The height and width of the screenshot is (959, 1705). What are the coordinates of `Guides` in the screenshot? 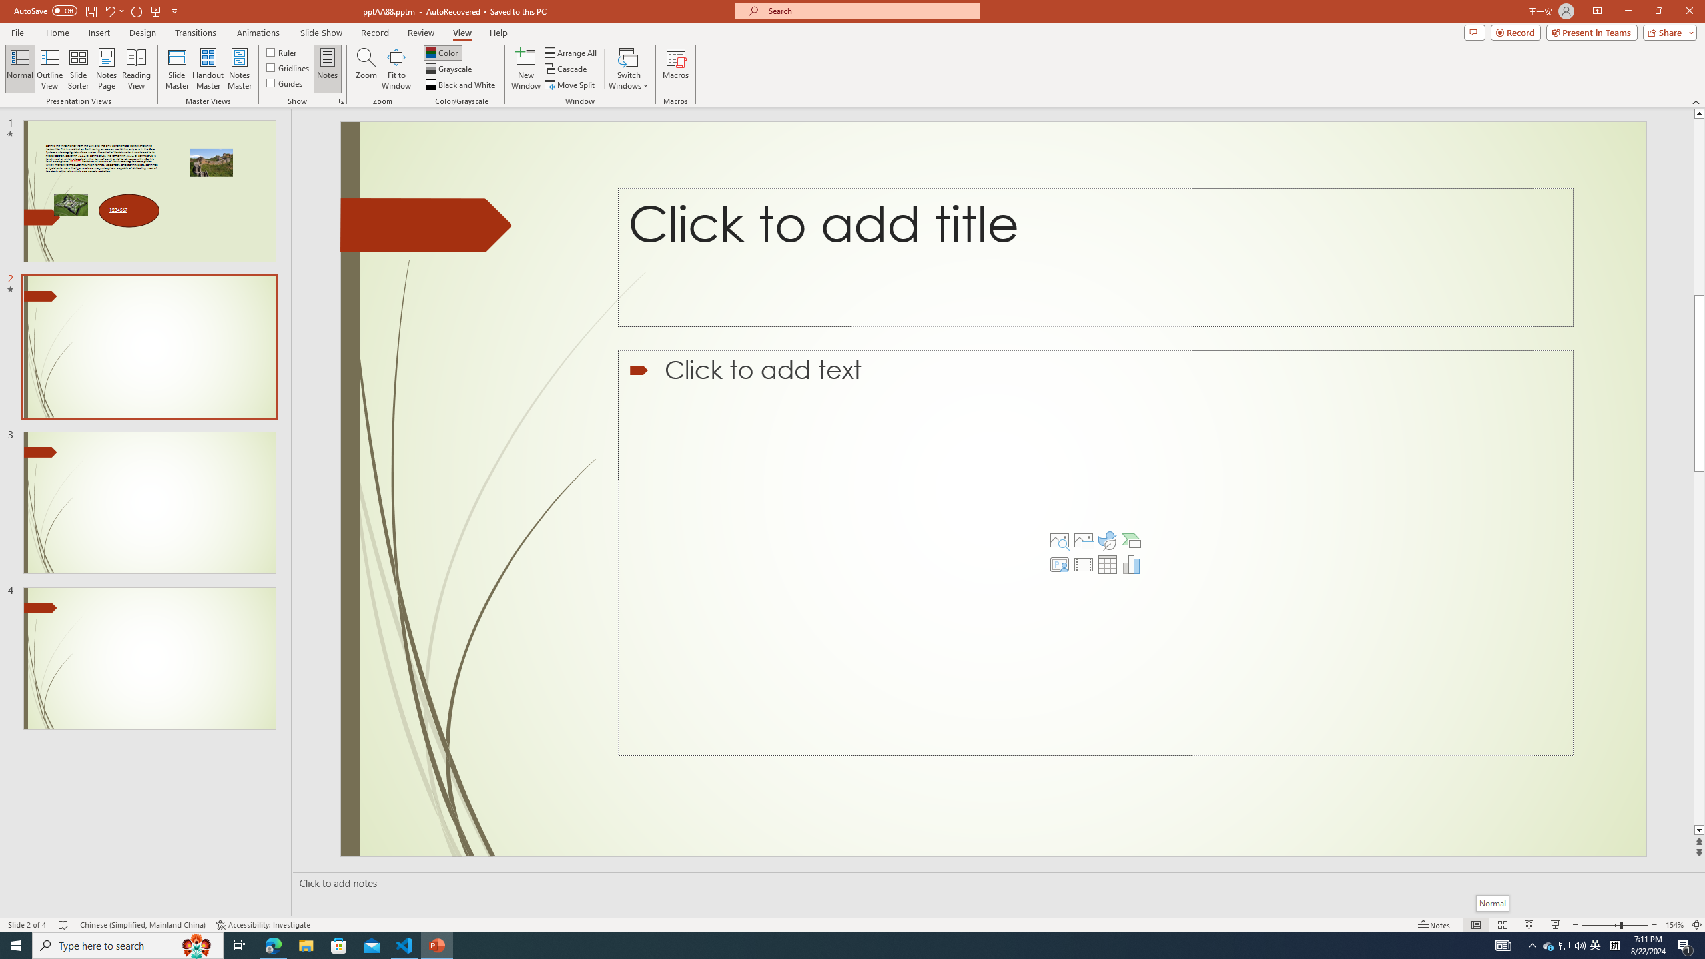 It's located at (285, 83).